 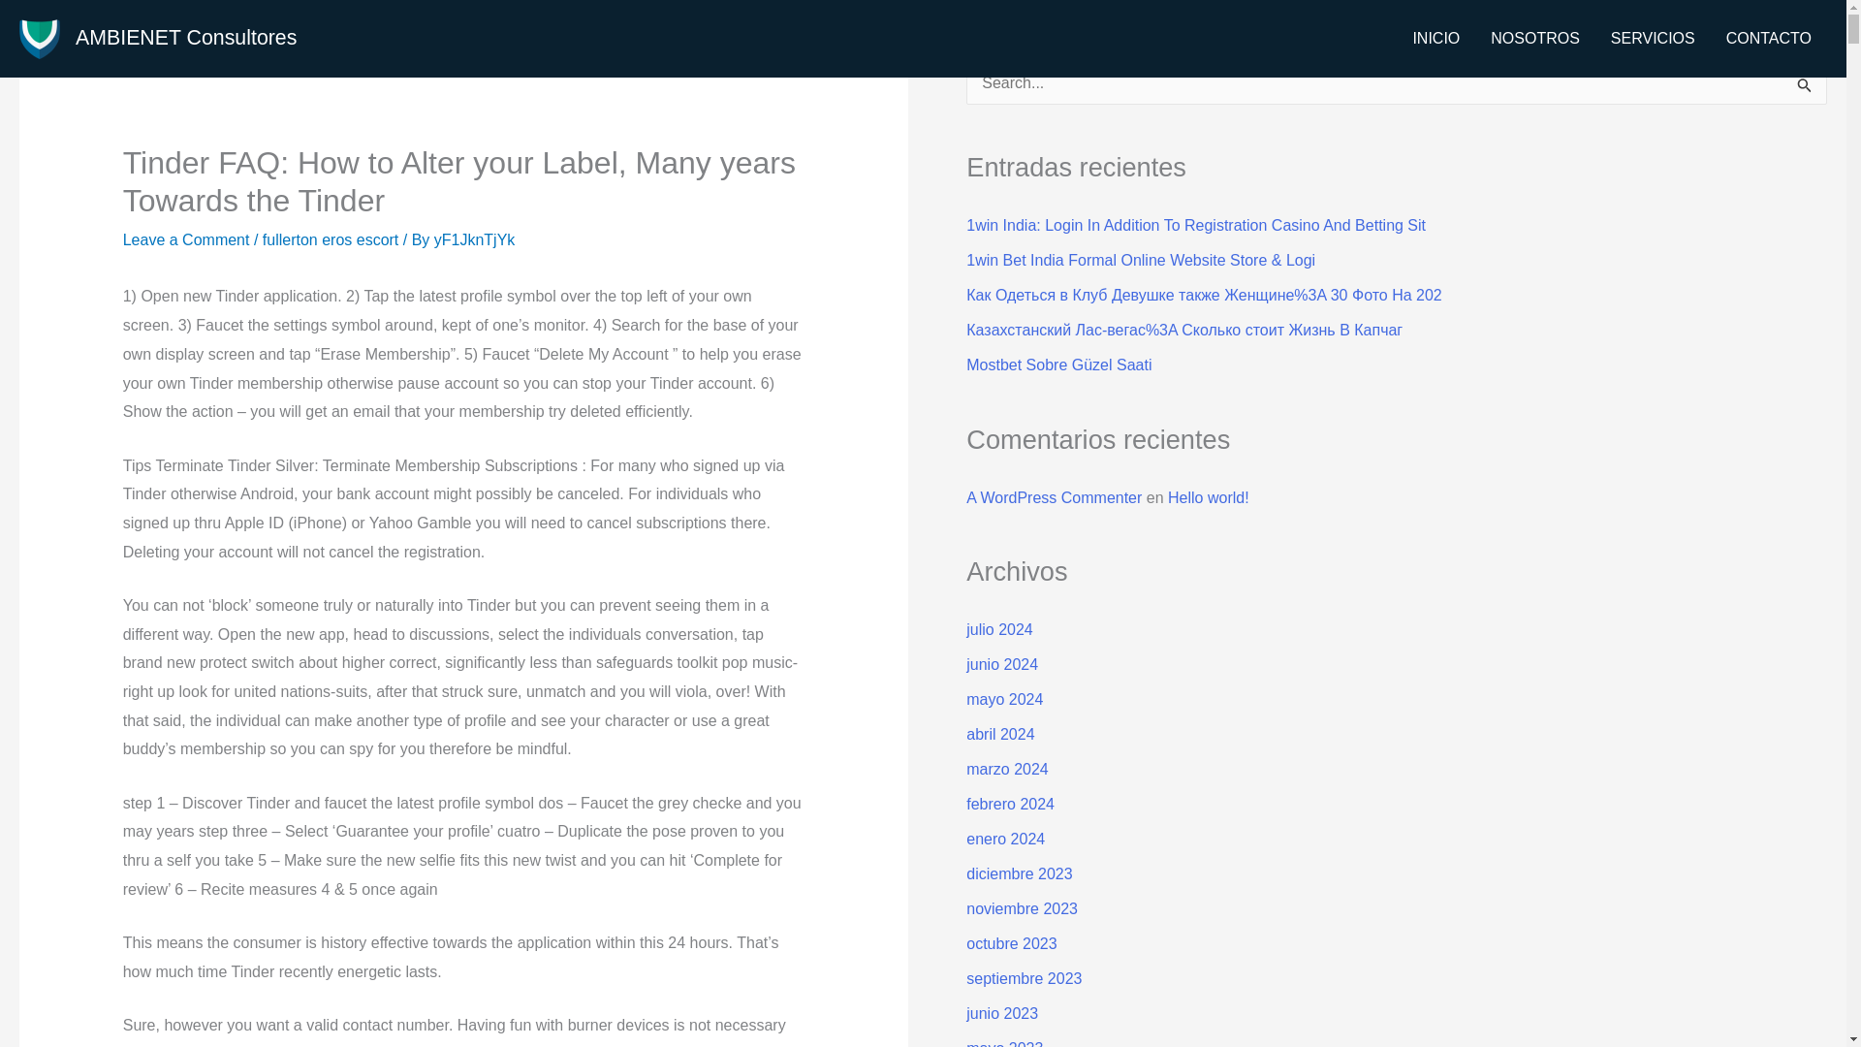 What do you see at coordinates (474, 238) in the screenshot?
I see `yF1JknTjYk` at bounding box center [474, 238].